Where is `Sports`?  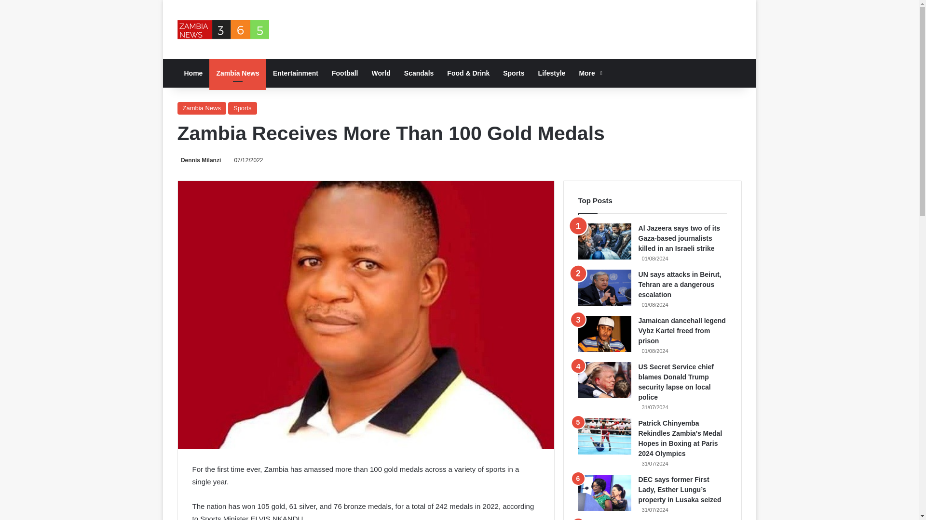
Sports is located at coordinates (242, 108).